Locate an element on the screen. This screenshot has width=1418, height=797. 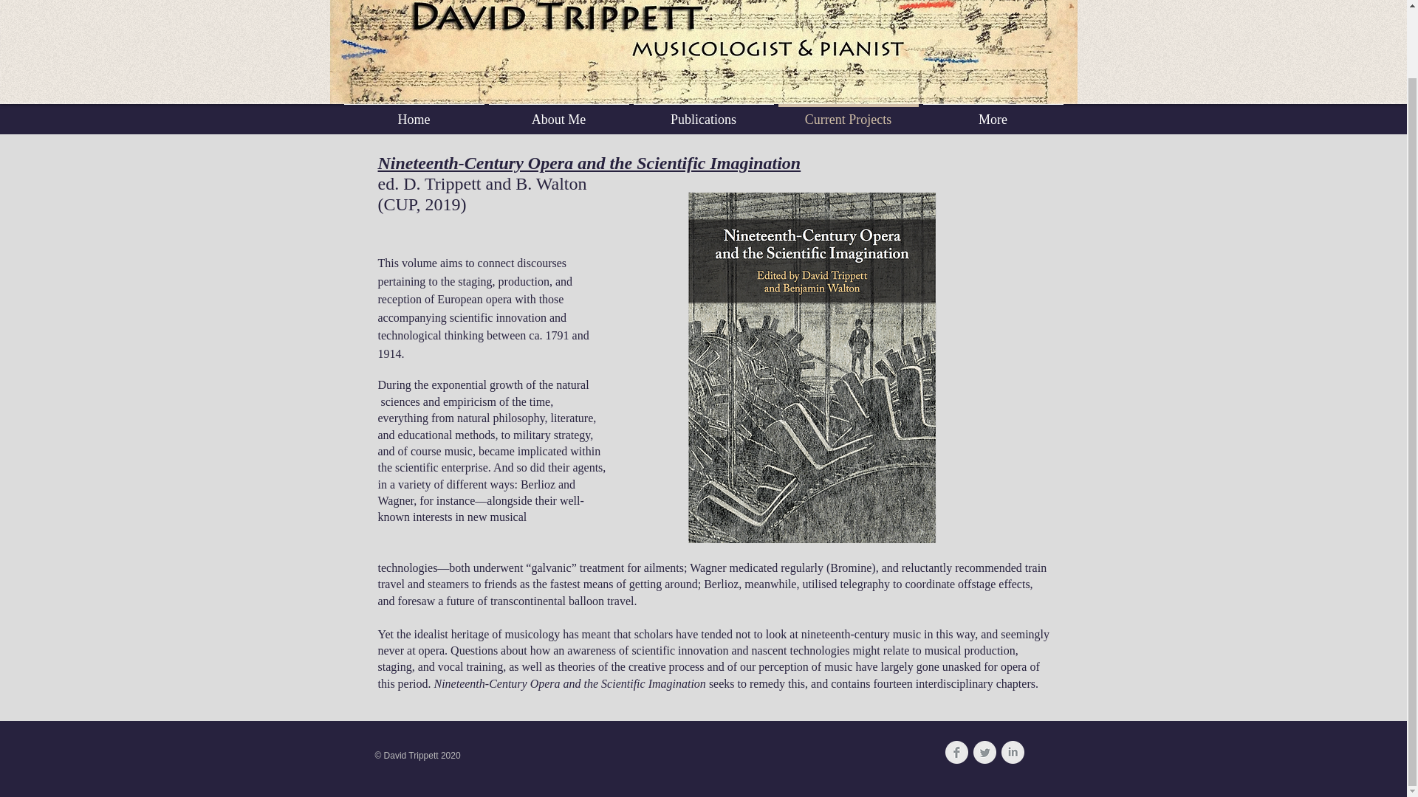
Publications is located at coordinates (703, 113).